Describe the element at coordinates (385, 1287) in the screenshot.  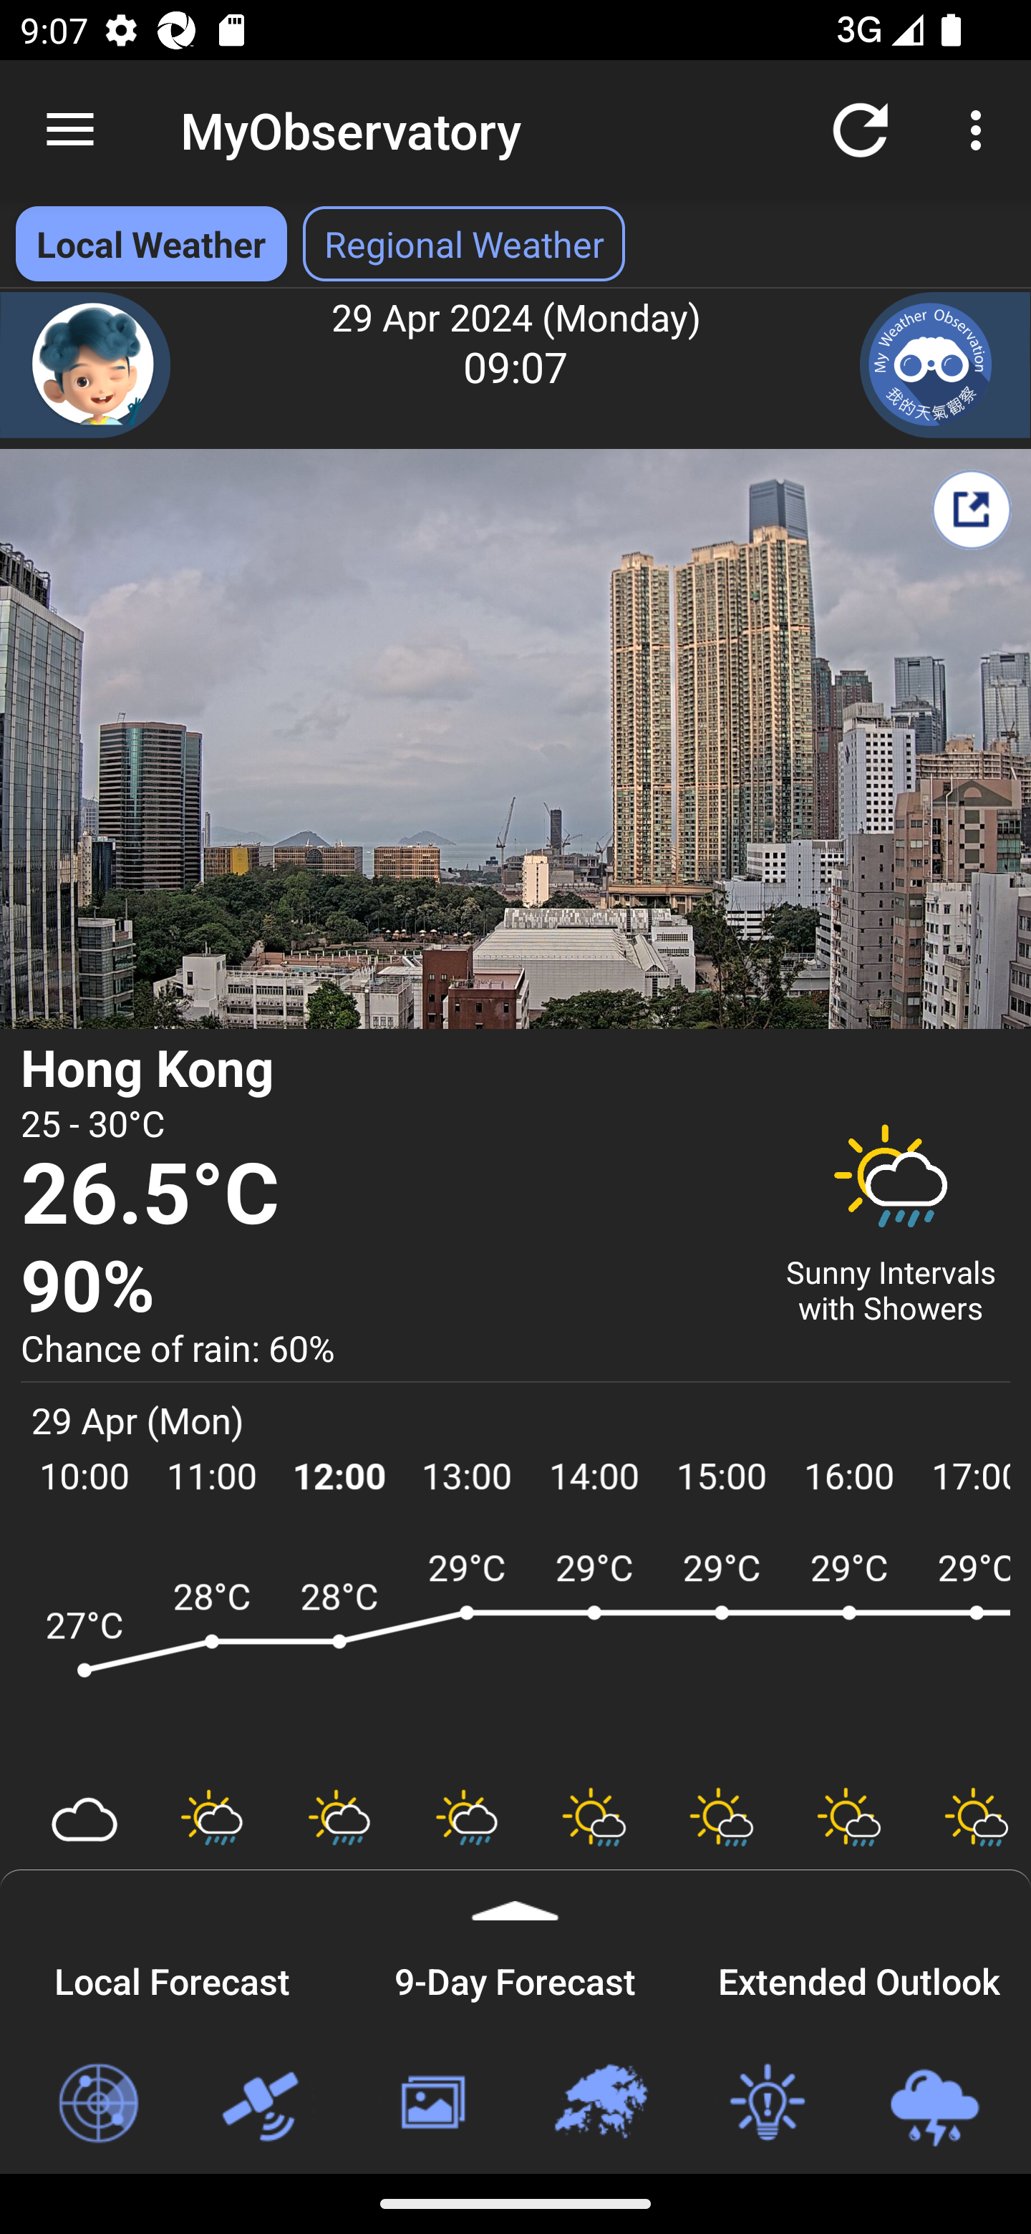
I see `90% Relative Humidity
90 percent` at that location.